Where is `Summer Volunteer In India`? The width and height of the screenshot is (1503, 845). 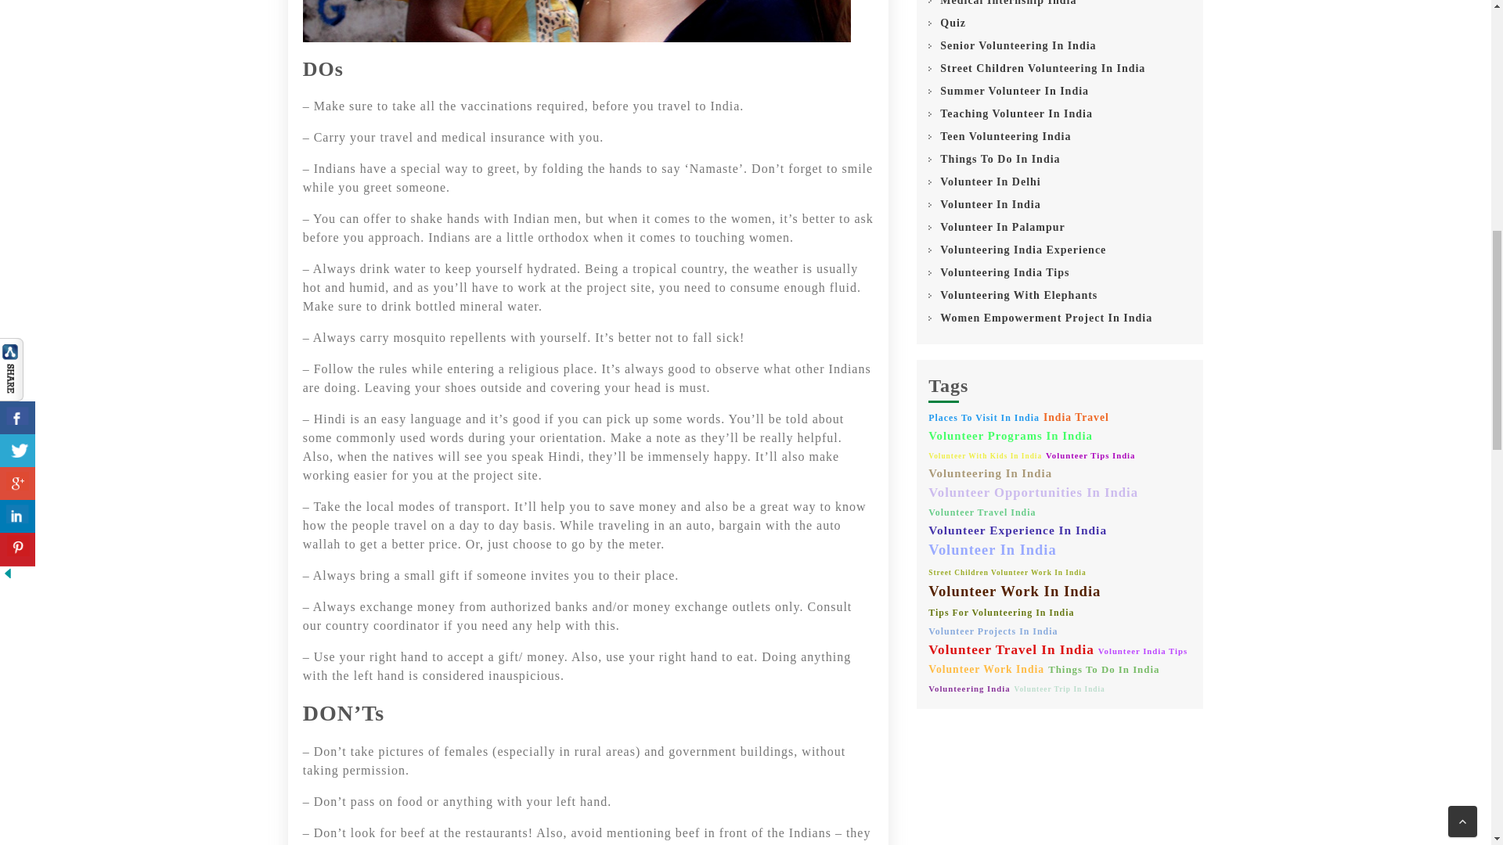 Summer Volunteer In India is located at coordinates (1015, 91).